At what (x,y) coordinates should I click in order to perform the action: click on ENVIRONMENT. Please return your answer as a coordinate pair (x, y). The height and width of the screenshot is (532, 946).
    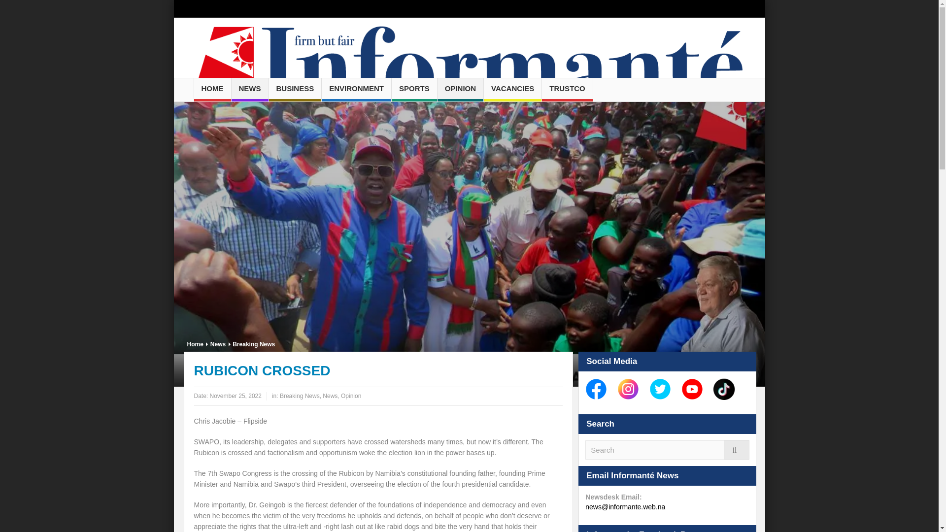
    Looking at the image, I should click on (356, 90).